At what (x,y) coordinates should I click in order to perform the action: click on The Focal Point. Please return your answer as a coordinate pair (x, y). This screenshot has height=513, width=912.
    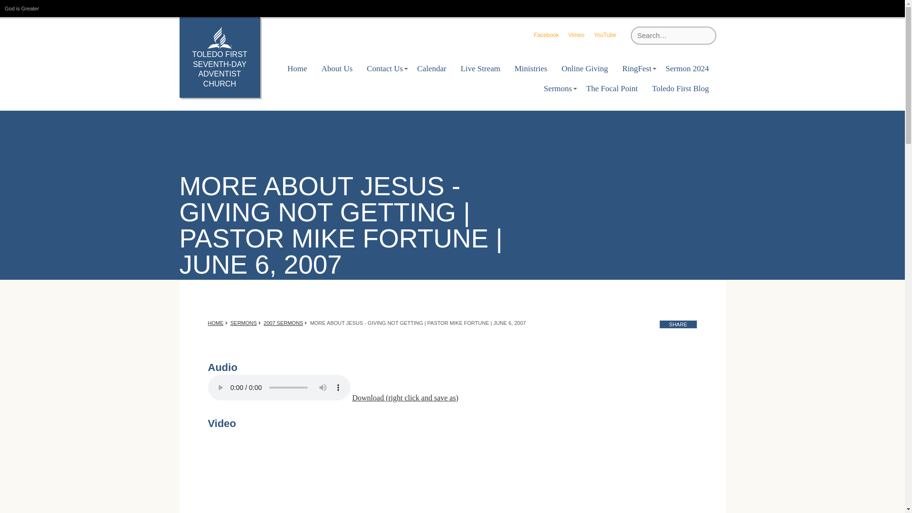
    Looking at the image, I should click on (612, 89).